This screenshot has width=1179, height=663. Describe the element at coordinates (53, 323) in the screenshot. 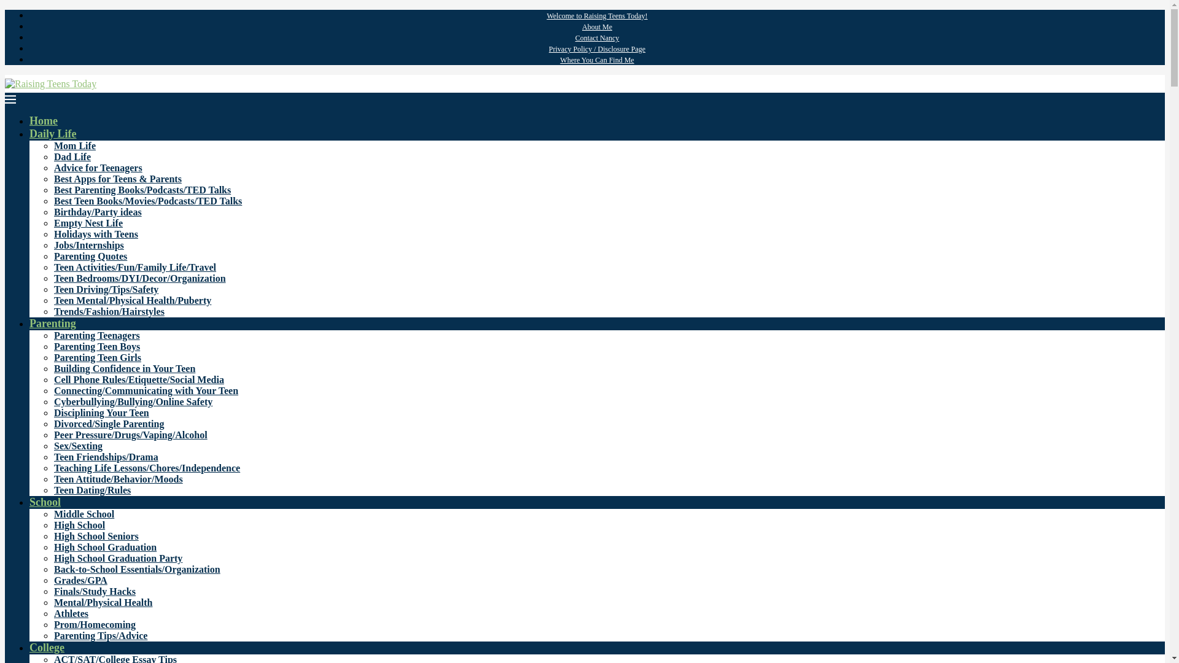

I see `Parenting` at that location.